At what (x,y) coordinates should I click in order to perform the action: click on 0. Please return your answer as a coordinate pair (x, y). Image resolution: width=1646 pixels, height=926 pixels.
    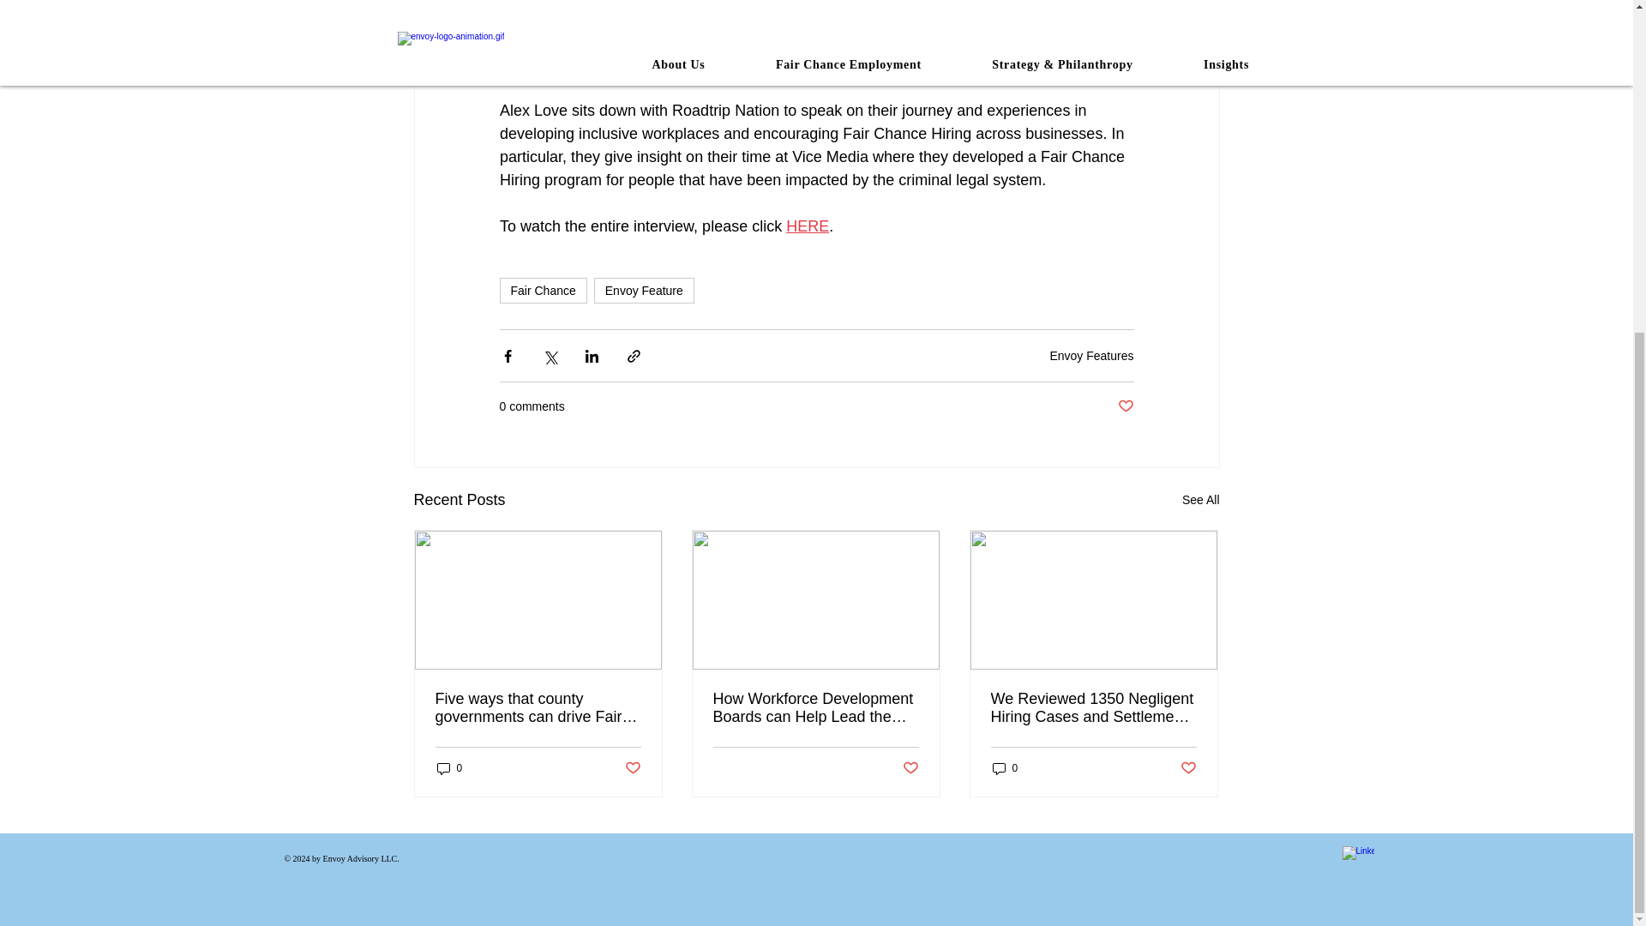
    Looking at the image, I should click on (449, 767).